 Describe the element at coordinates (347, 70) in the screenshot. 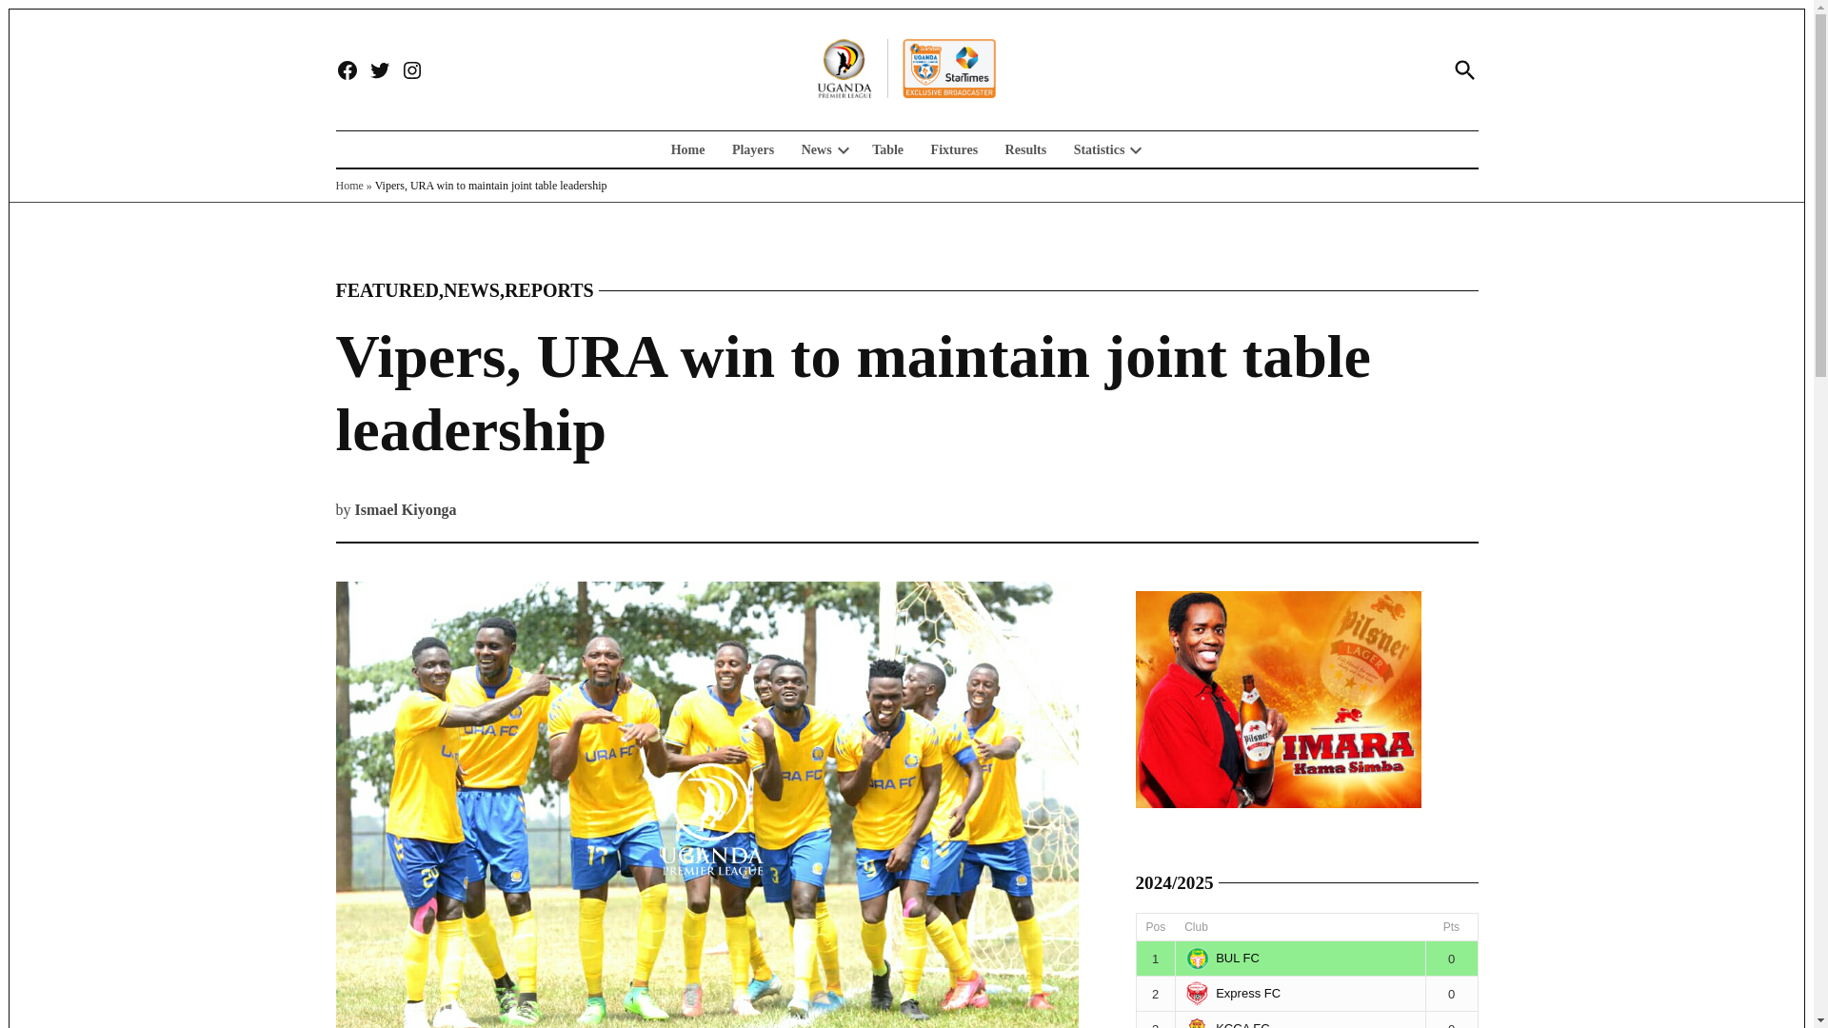

I see `Facebook Page` at that location.